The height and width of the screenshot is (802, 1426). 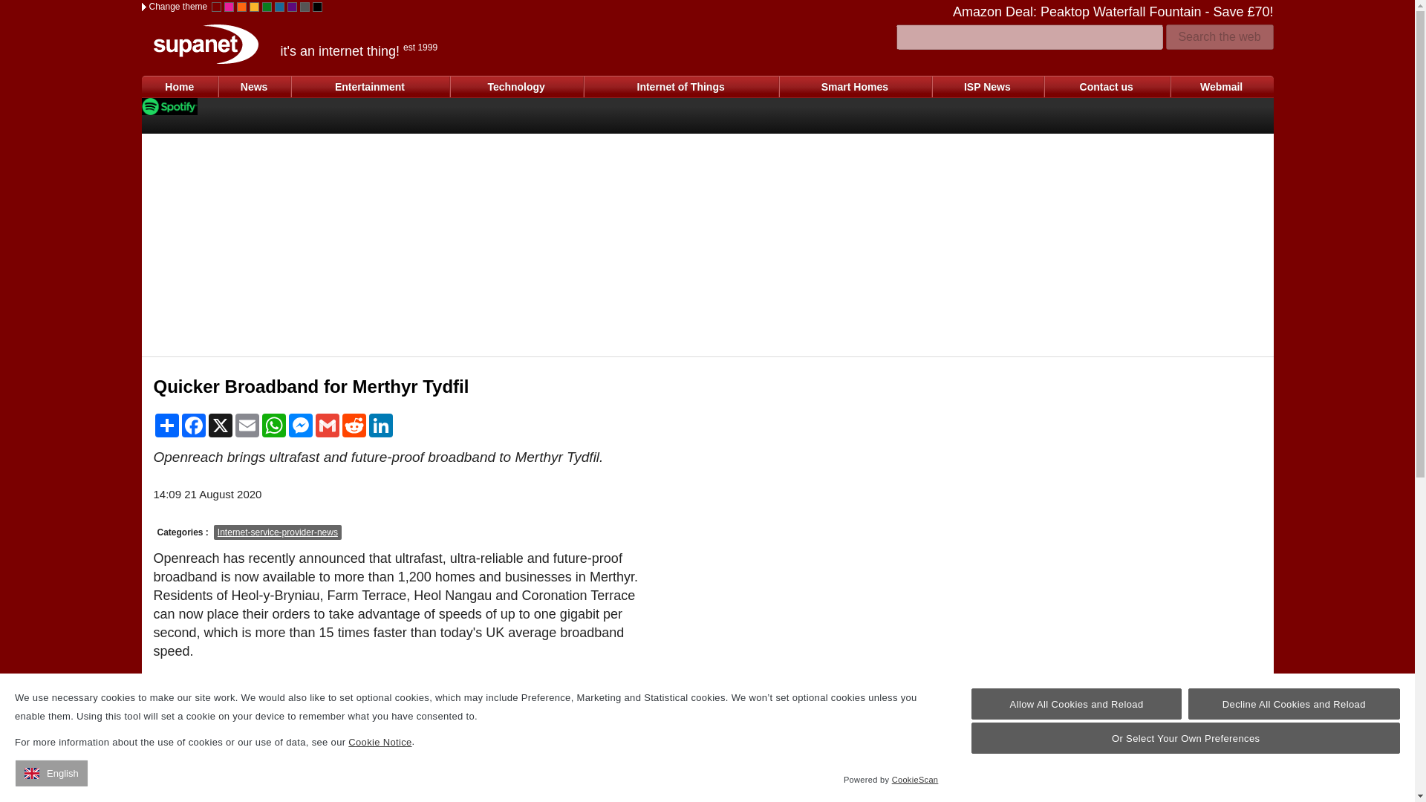 What do you see at coordinates (1220, 37) in the screenshot?
I see `Search the web` at bounding box center [1220, 37].